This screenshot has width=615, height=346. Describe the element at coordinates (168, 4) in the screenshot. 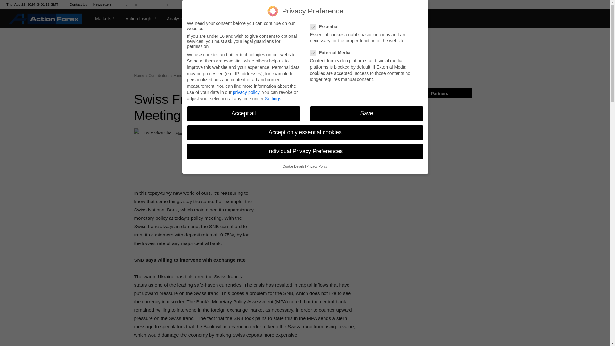

I see `Twitter` at that location.